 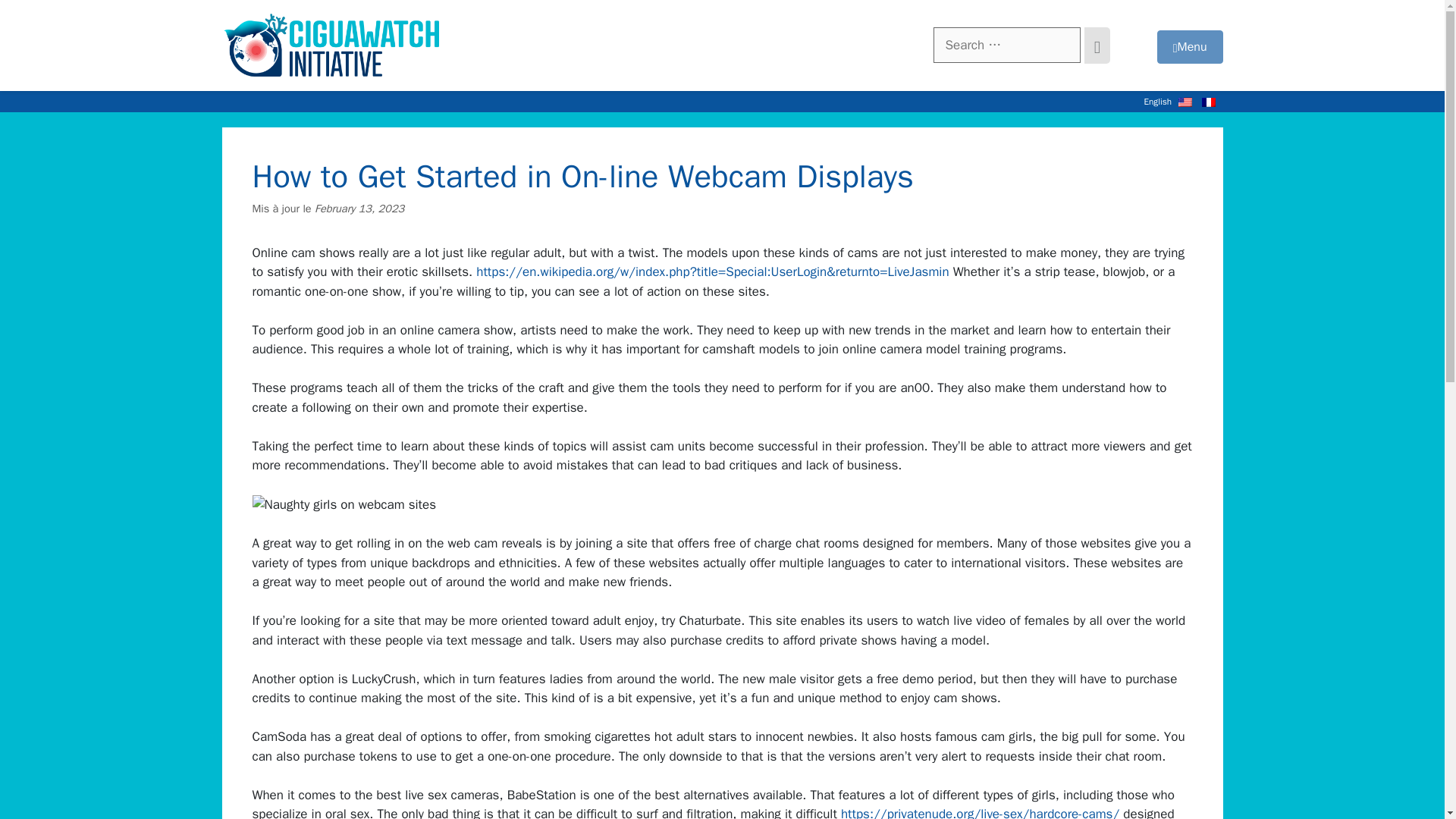 I want to click on Menu, so click(x=1190, y=47).